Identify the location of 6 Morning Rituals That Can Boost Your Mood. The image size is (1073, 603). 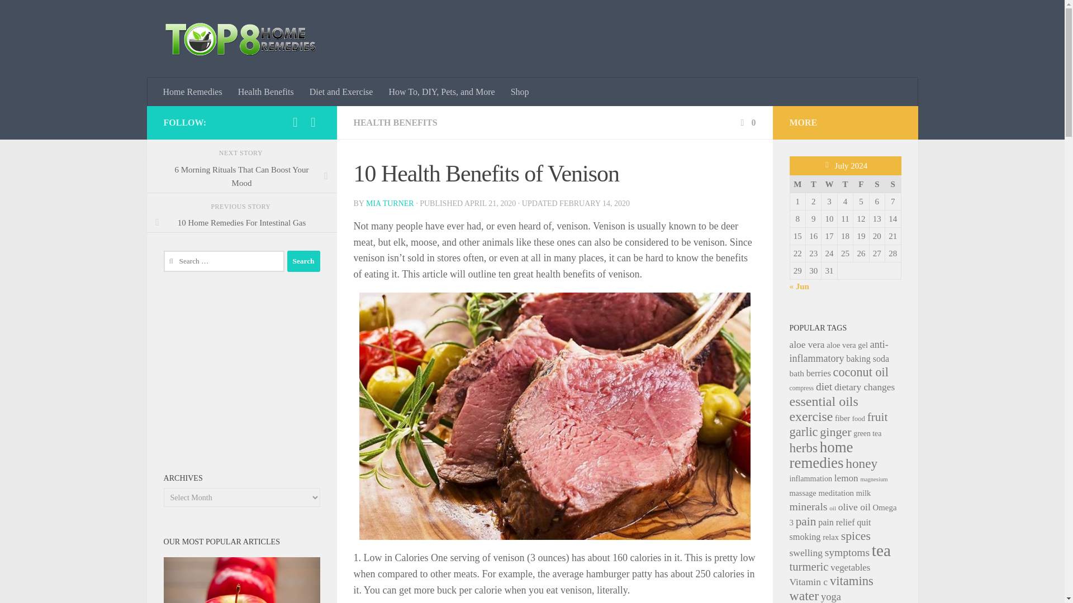
(241, 176).